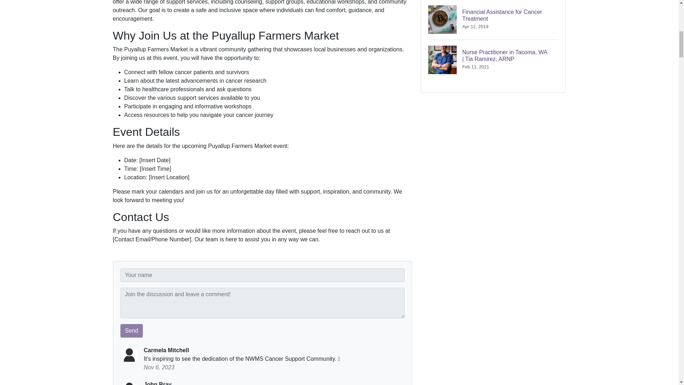  What do you see at coordinates (131, 331) in the screenshot?
I see `Send` at bounding box center [131, 331].